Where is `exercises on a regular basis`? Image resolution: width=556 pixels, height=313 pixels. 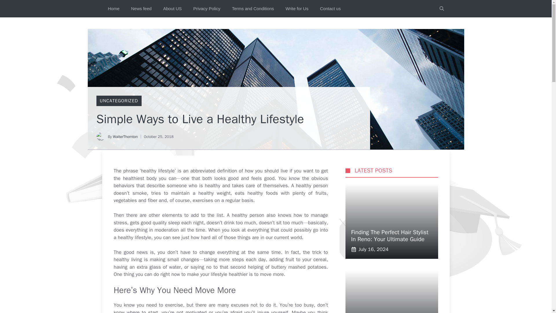 exercises on a regular basis is located at coordinates (222, 201).